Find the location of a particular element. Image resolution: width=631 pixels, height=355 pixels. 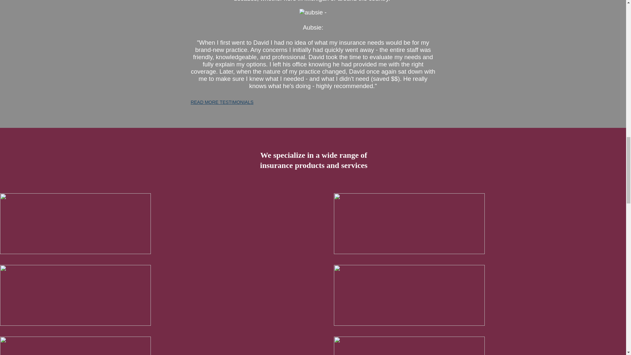

Personal Insurance is located at coordinates (409, 346).